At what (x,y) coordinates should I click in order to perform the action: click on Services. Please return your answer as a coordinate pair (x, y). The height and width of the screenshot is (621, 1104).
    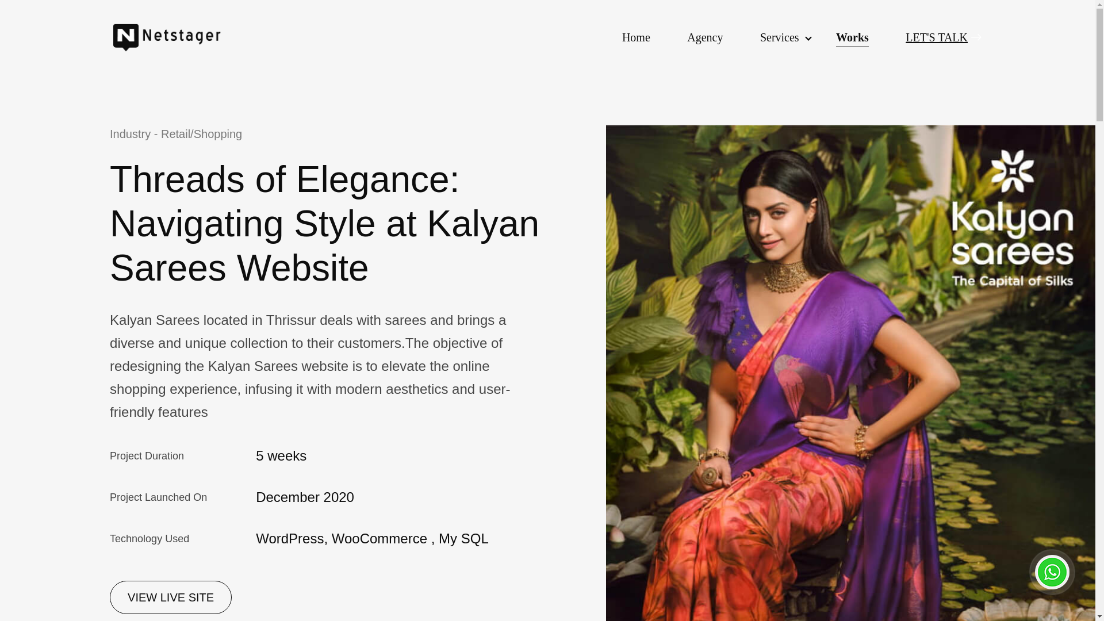
    Looking at the image, I should click on (780, 37).